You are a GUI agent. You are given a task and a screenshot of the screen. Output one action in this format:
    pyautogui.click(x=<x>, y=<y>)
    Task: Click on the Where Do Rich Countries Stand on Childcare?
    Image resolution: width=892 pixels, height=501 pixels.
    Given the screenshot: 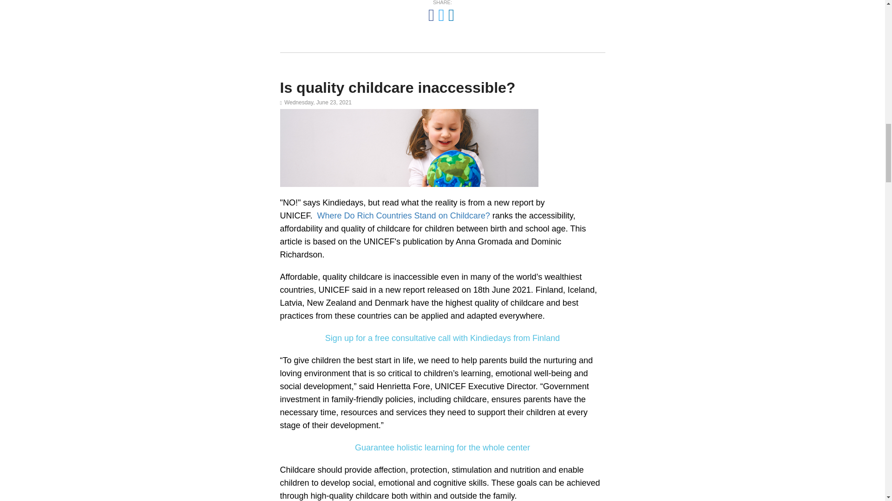 What is the action you would take?
    pyautogui.click(x=403, y=215)
    